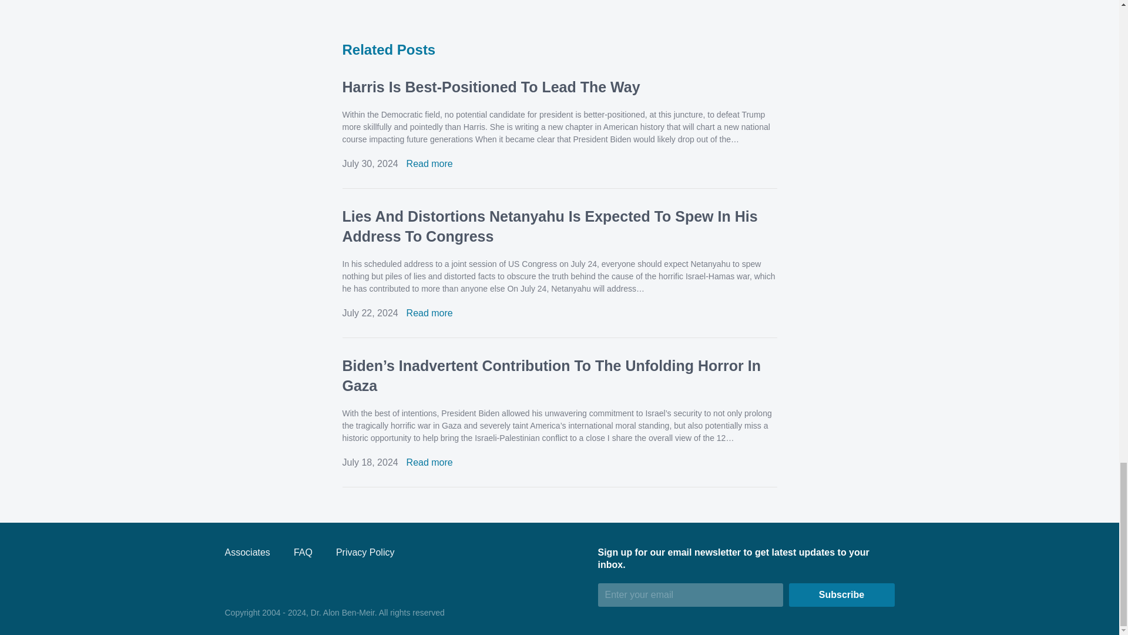 This screenshot has width=1128, height=635. Describe the element at coordinates (303, 552) in the screenshot. I see `FAQ` at that location.